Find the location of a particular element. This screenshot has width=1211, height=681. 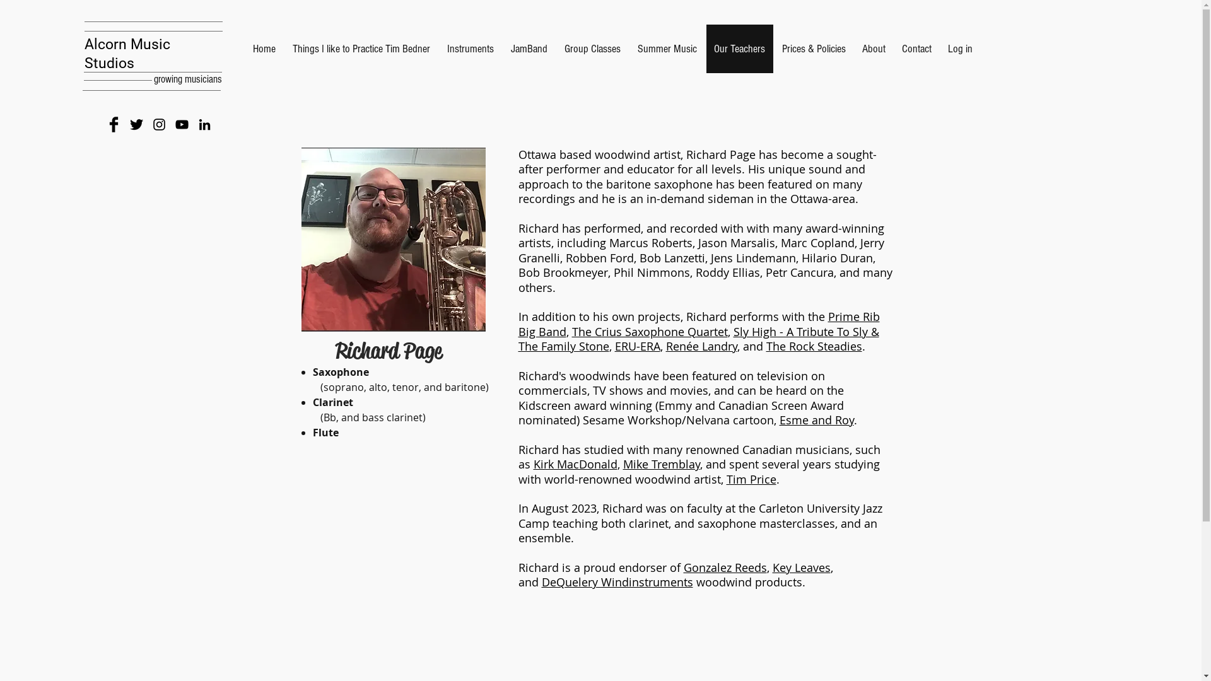

Prime Rib Big Band is located at coordinates (699, 324).